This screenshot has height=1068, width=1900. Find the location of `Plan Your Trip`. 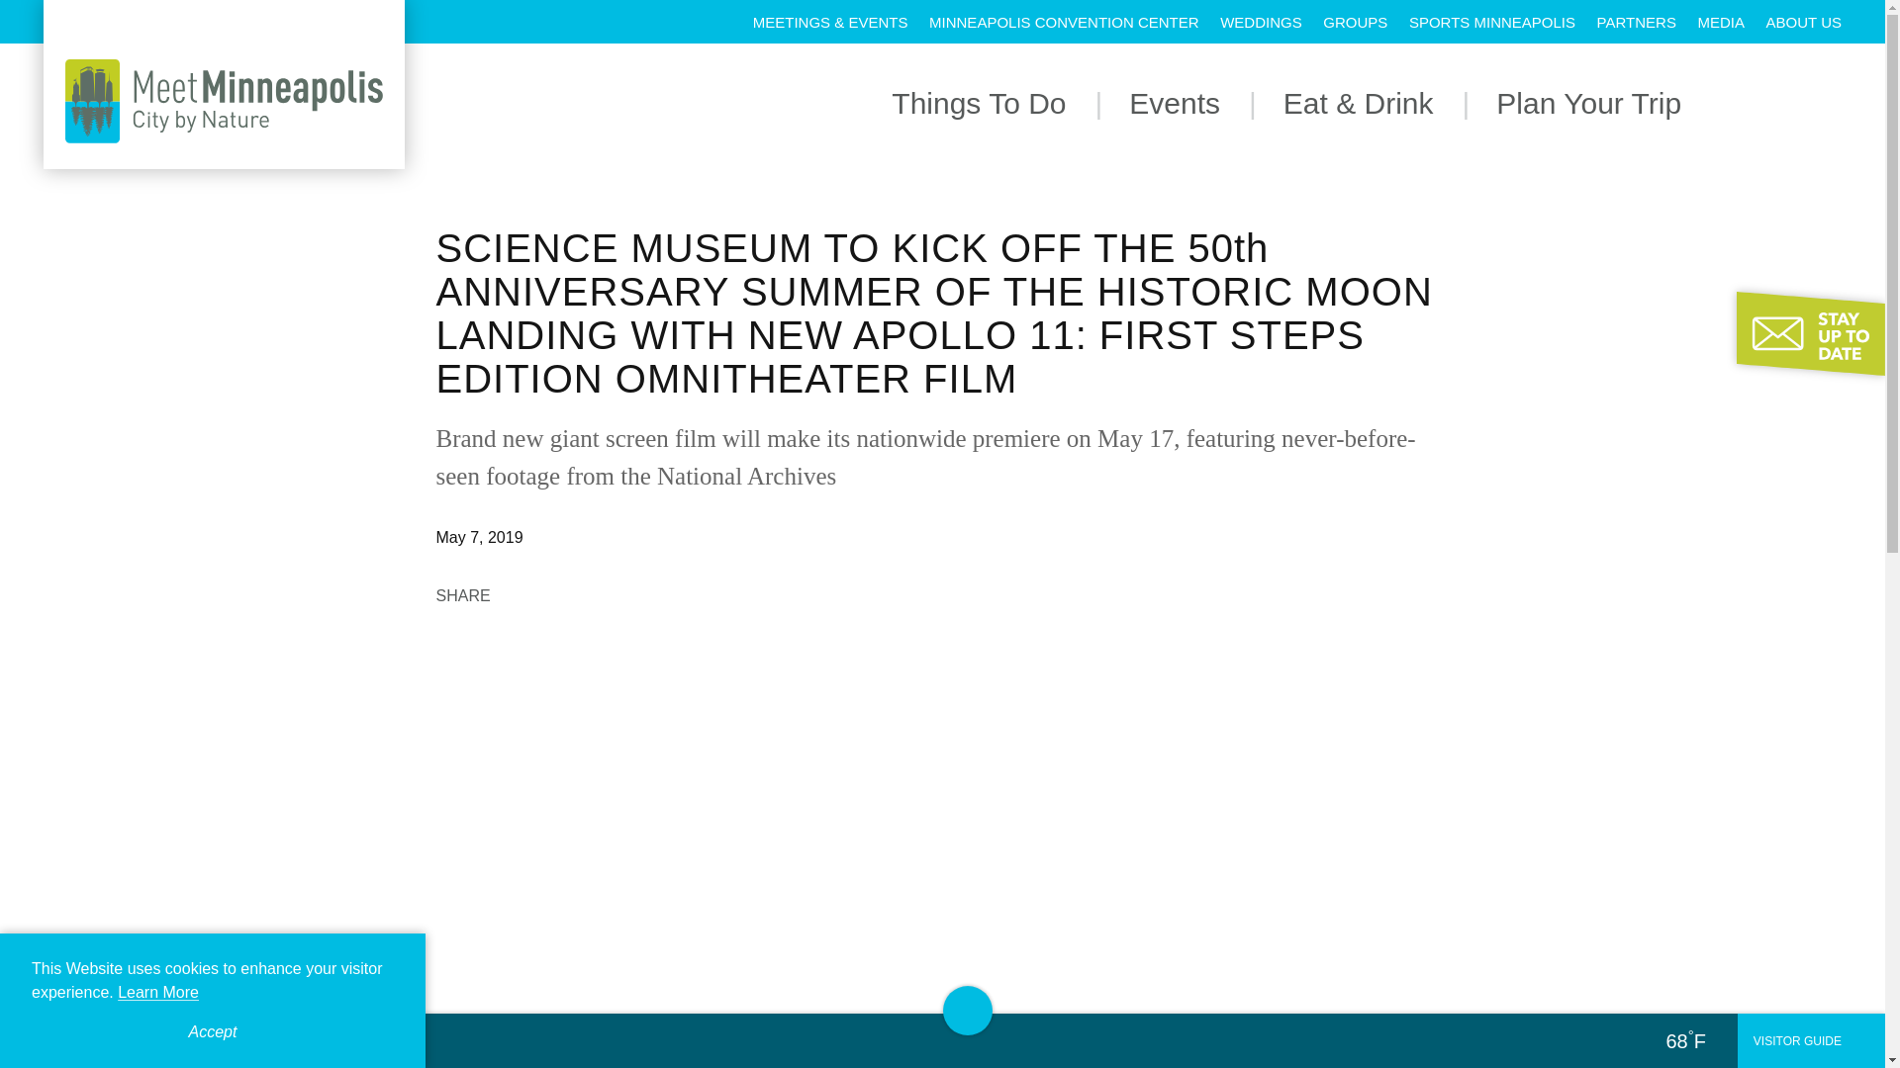

Plan Your Trip is located at coordinates (1589, 103).